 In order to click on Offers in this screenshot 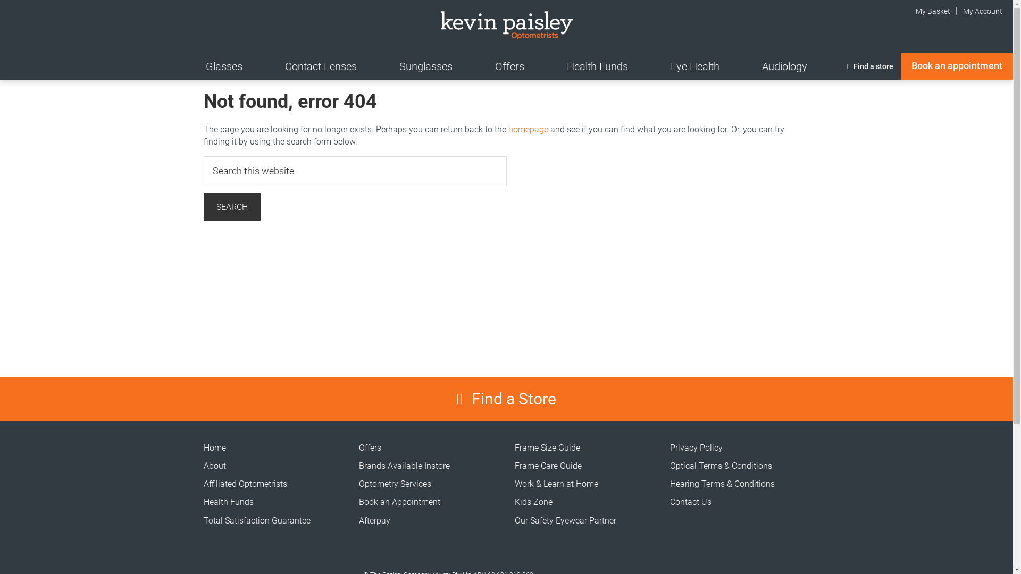, I will do `click(509, 66)`.